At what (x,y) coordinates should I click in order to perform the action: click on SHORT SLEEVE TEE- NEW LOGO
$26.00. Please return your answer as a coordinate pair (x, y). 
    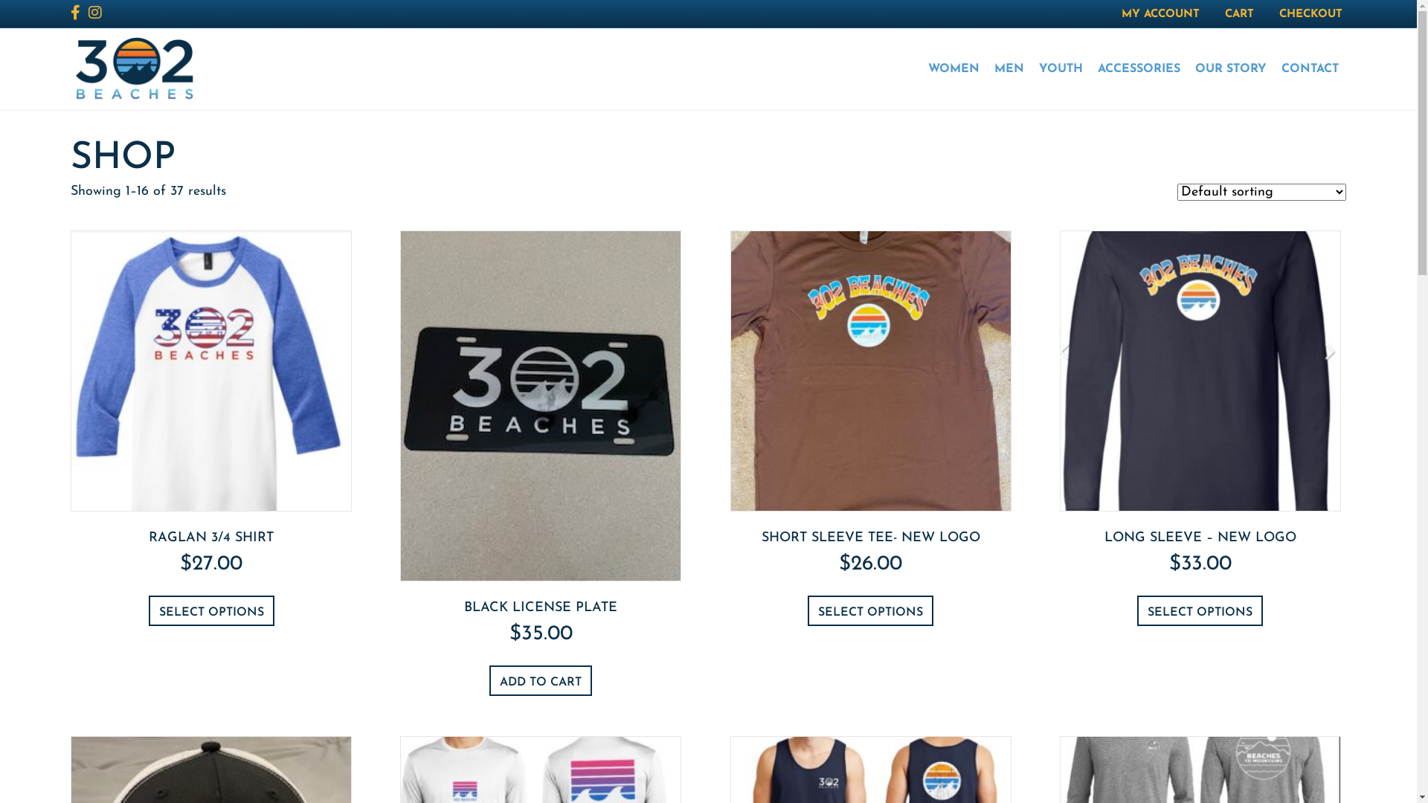
    Looking at the image, I should click on (871, 425).